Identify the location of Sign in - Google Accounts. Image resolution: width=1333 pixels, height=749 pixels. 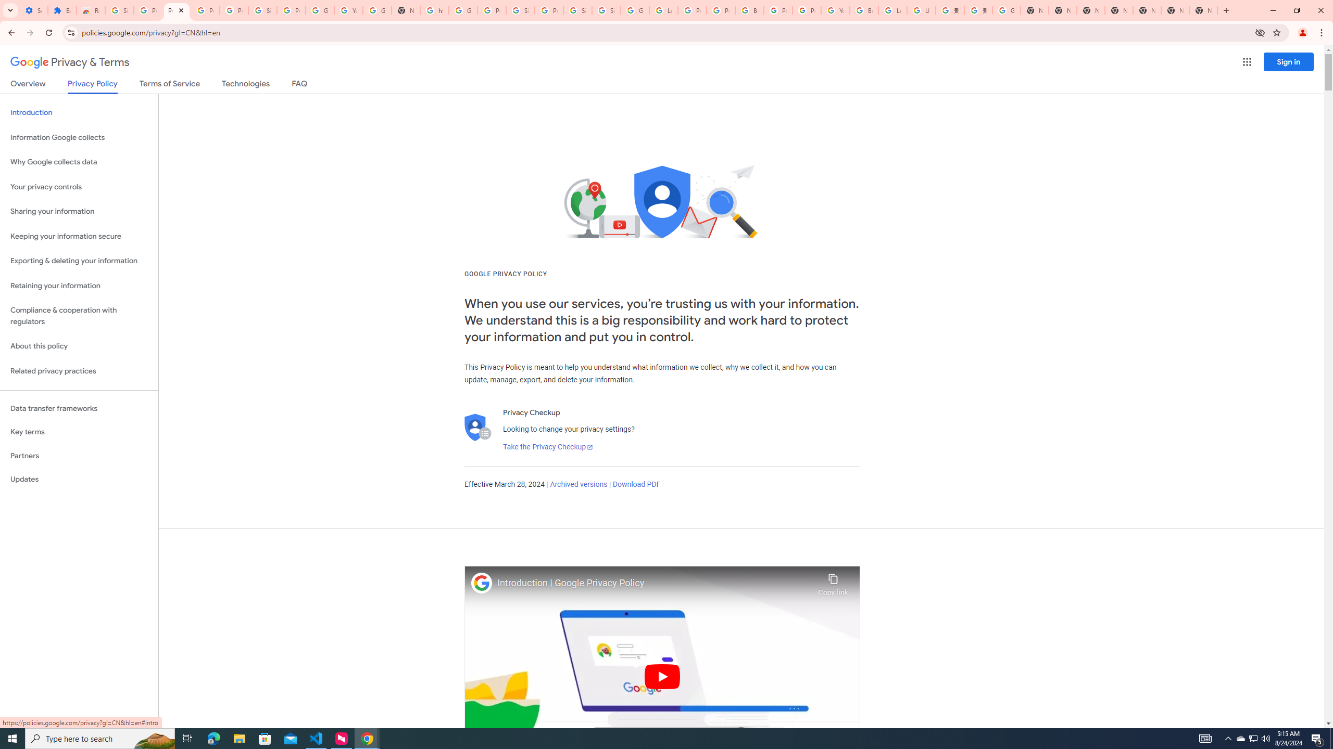
(606, 10).